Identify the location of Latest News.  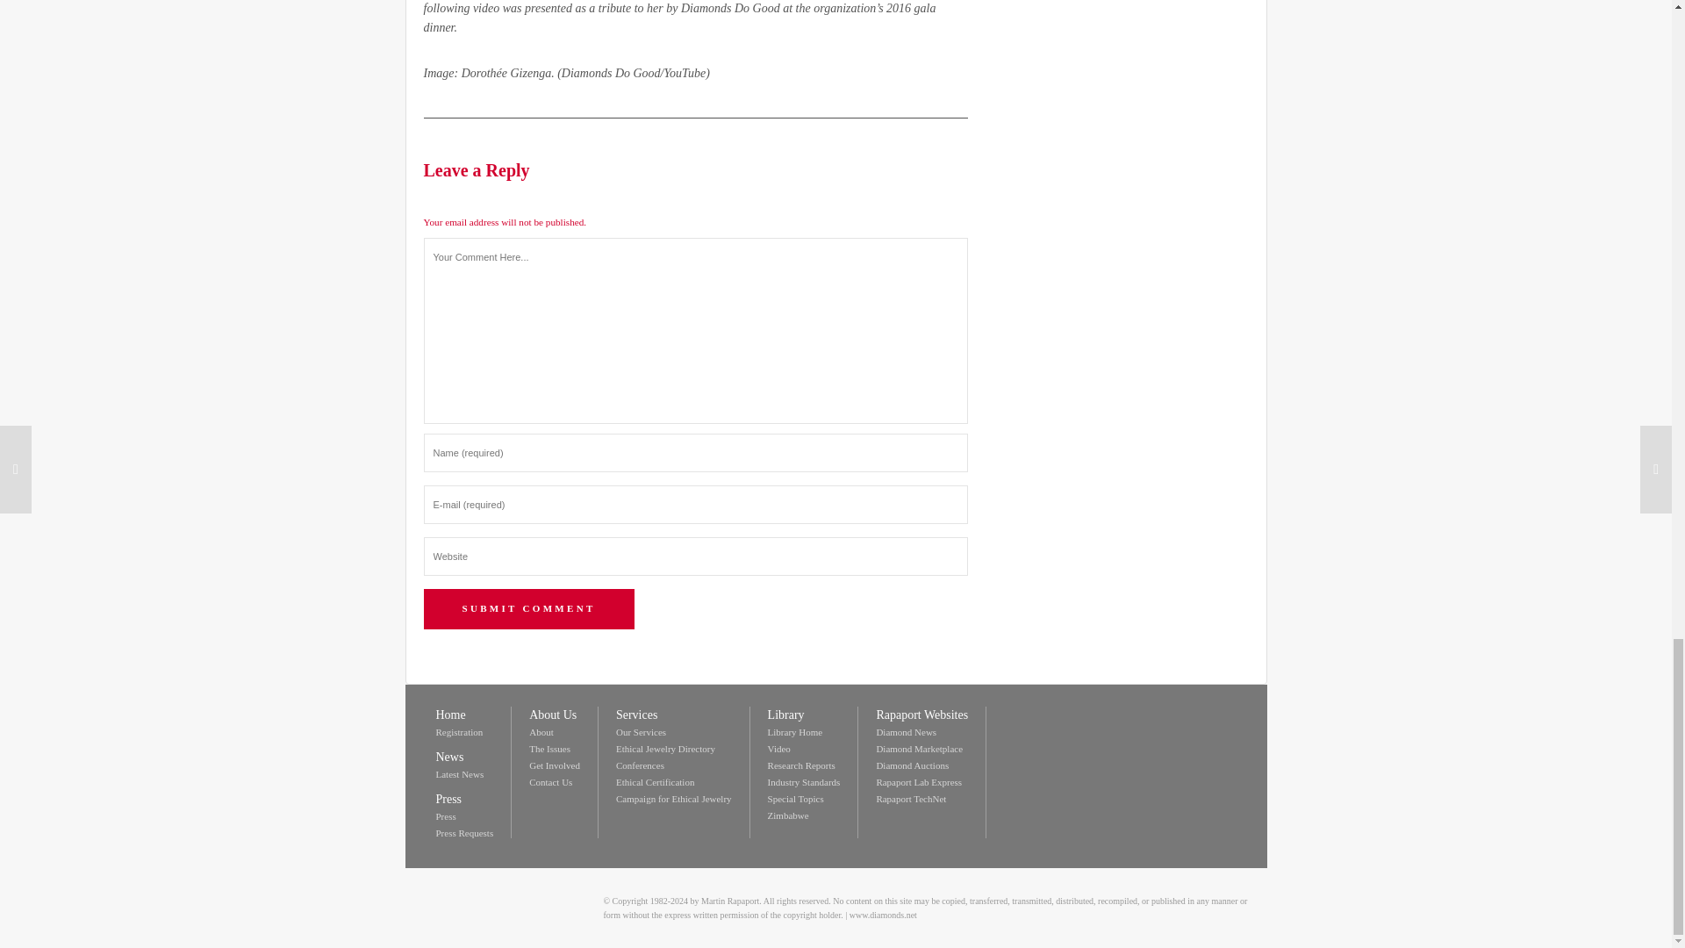
(459, 773).